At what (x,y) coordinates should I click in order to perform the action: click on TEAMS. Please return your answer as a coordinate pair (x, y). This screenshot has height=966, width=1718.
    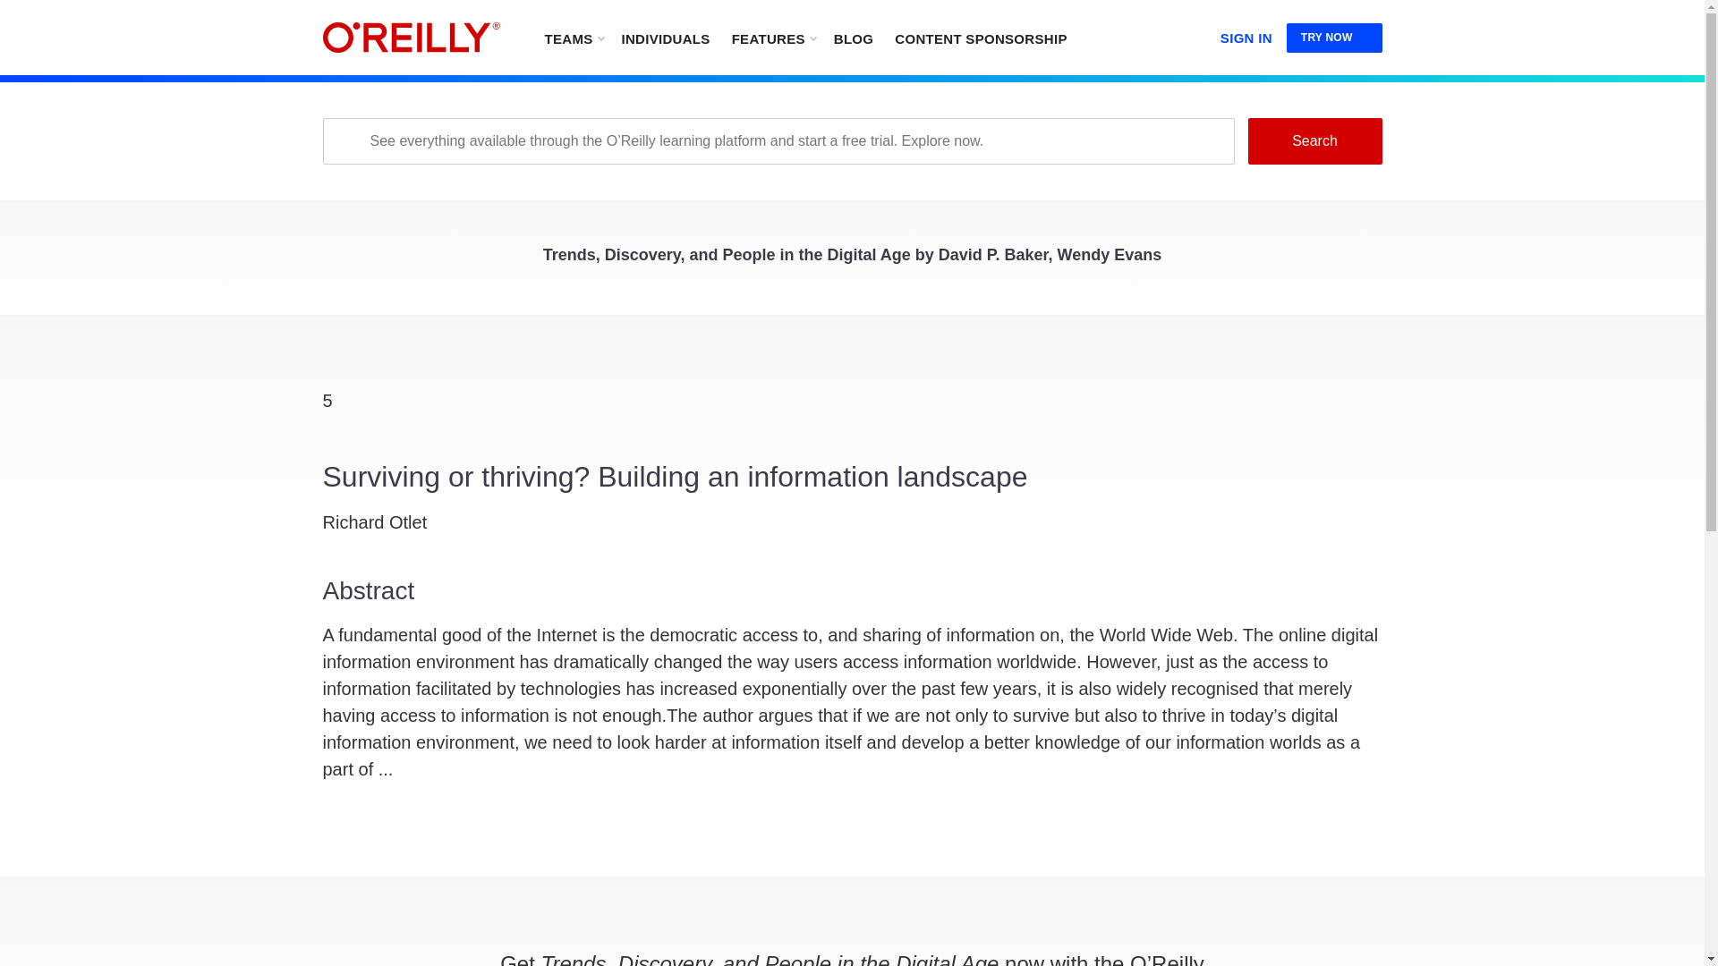
    Looking at the image, I should click on (573, 38).